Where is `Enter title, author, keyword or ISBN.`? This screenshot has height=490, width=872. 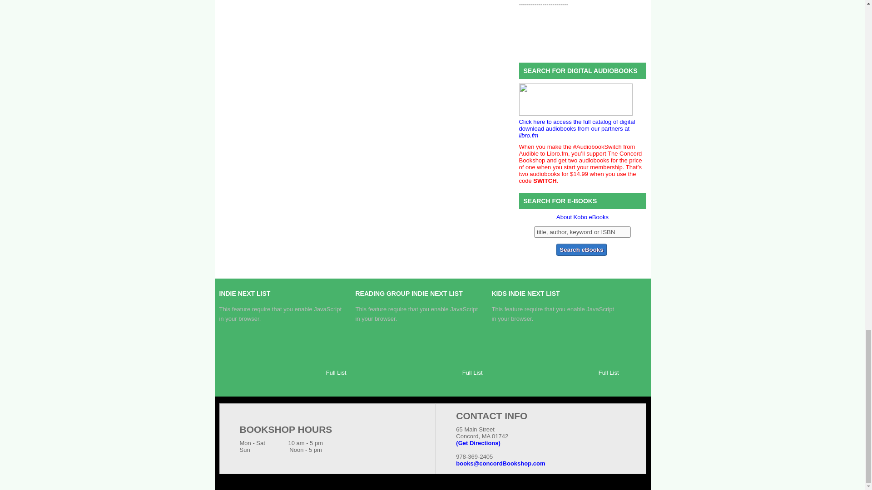
Enter title, author, keyword or ISBN. is located at coordinates (582, 231).